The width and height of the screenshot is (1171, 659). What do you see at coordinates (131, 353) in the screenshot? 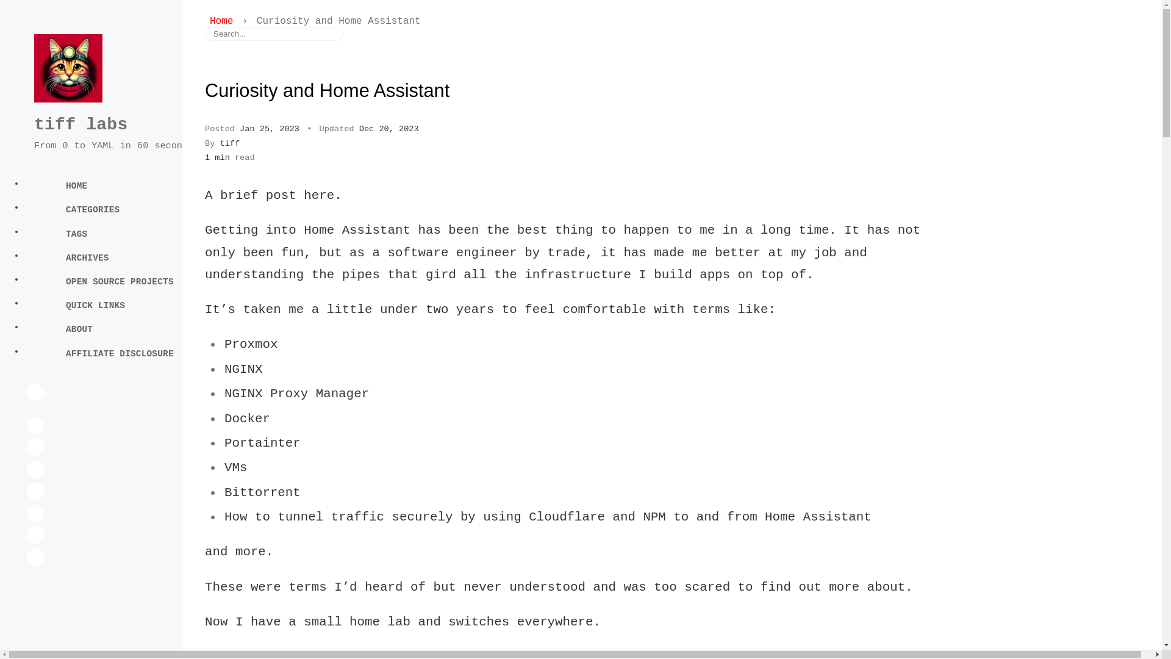
I see `AFFILIATE DISCLOSURE` at bounding box center [131, 353].